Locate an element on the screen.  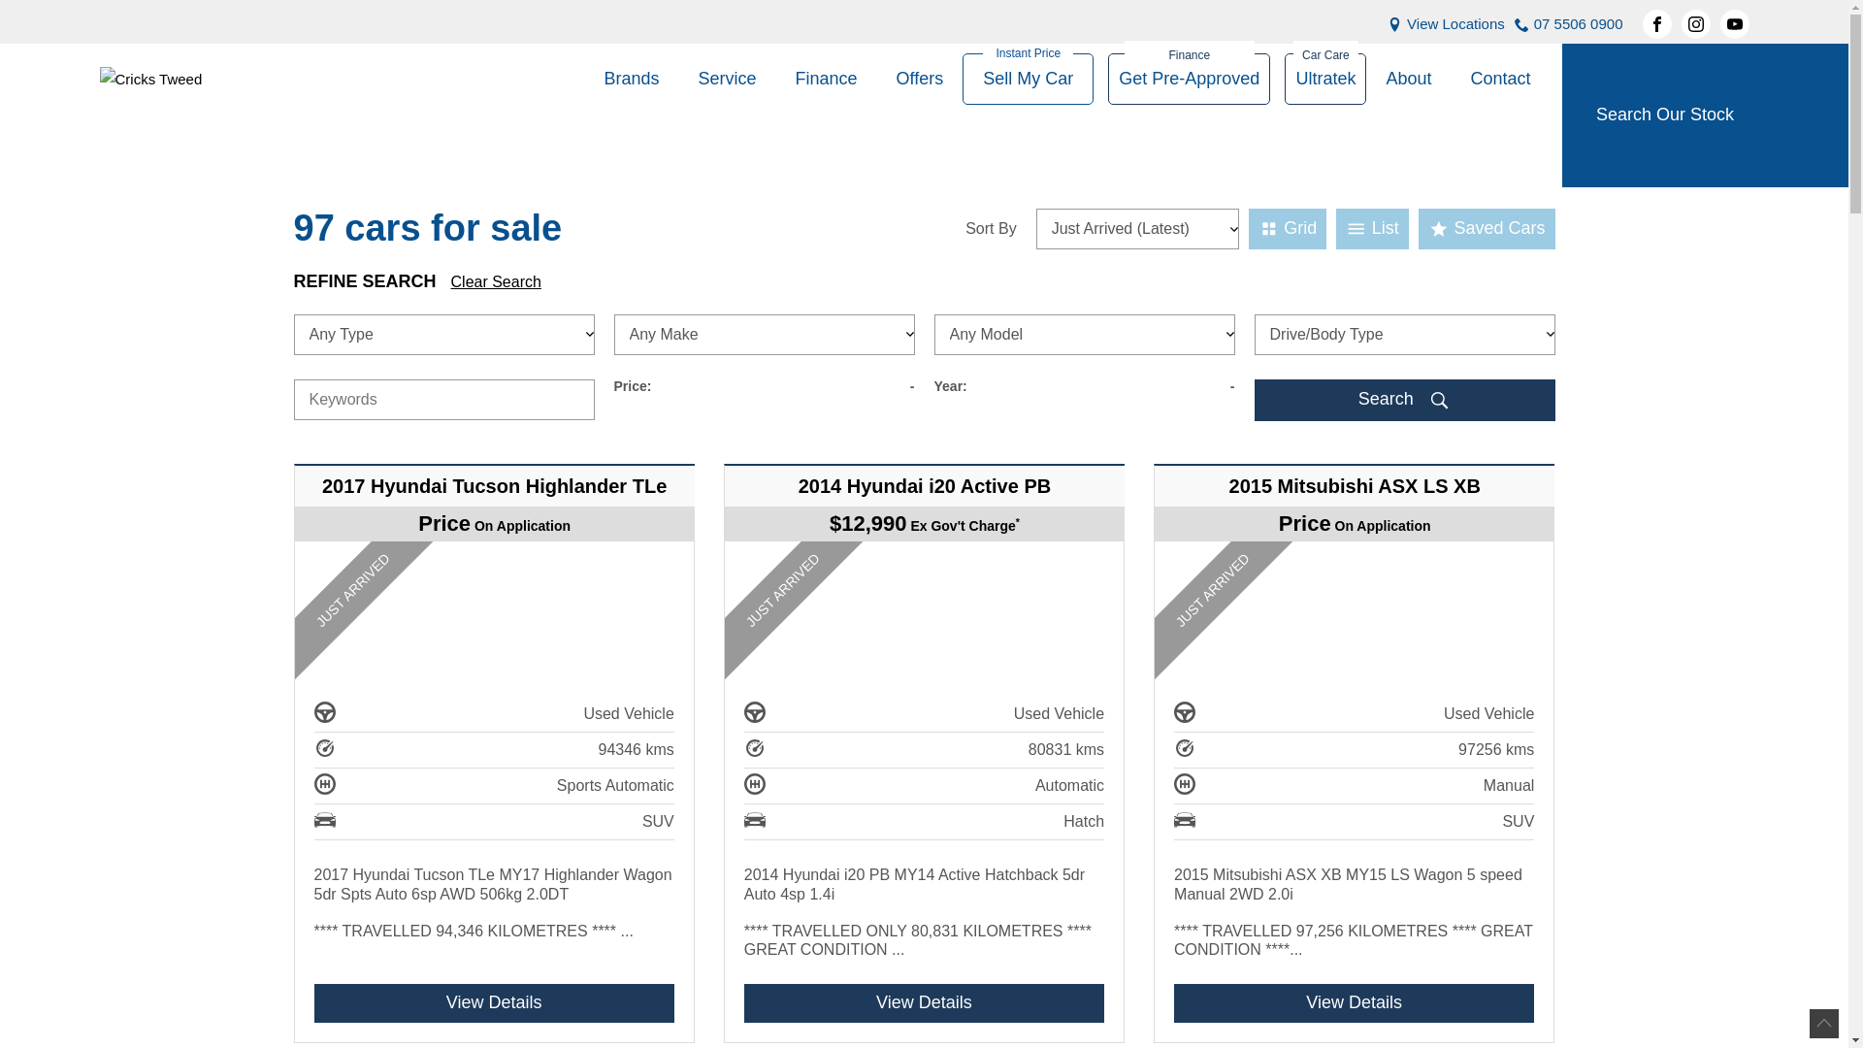
Contact is located at coordinates (1490, 80).